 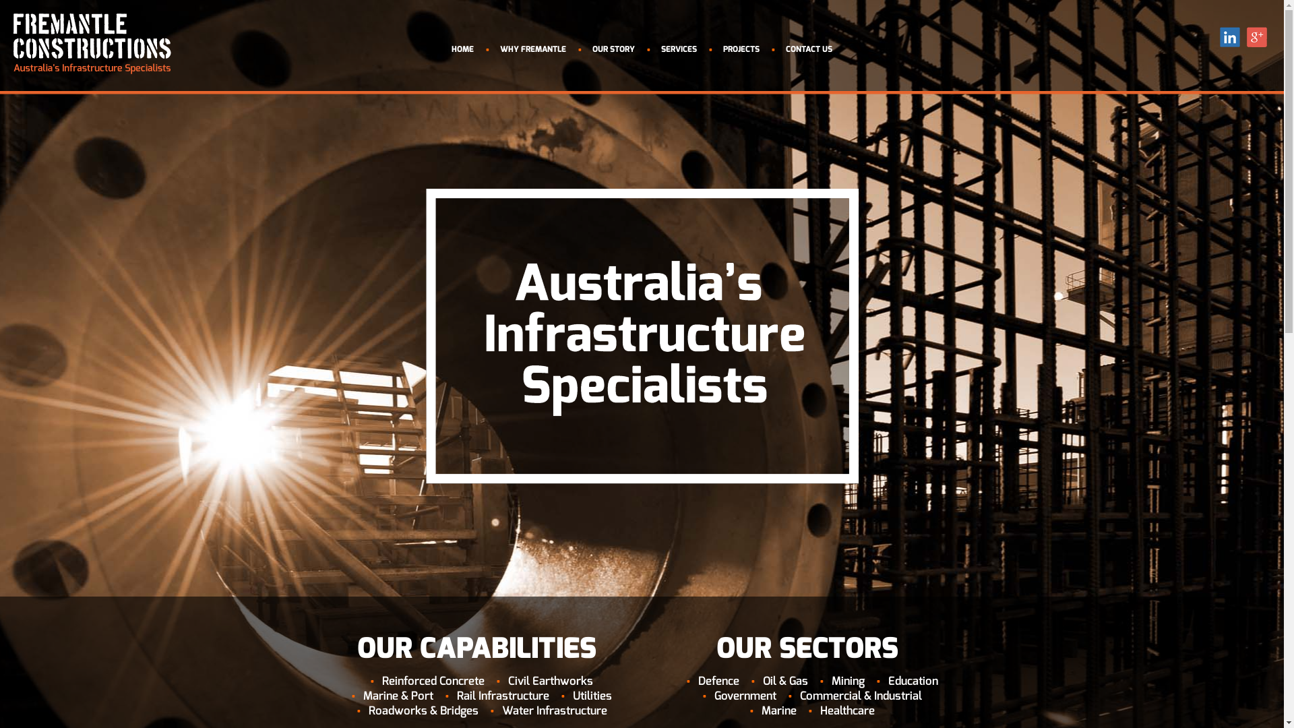 I want to click on Utilities, so click(x=592, y=696).